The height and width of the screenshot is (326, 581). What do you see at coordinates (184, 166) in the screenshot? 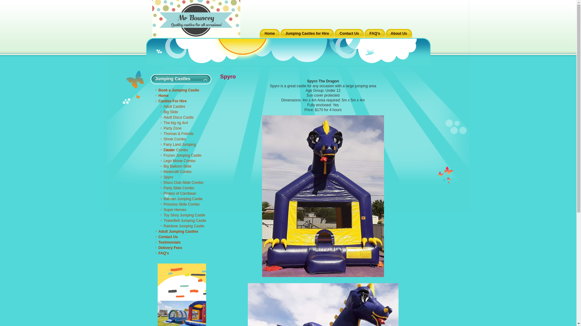
I see `Big Balloon Slide` at bounding box center [184, 166].